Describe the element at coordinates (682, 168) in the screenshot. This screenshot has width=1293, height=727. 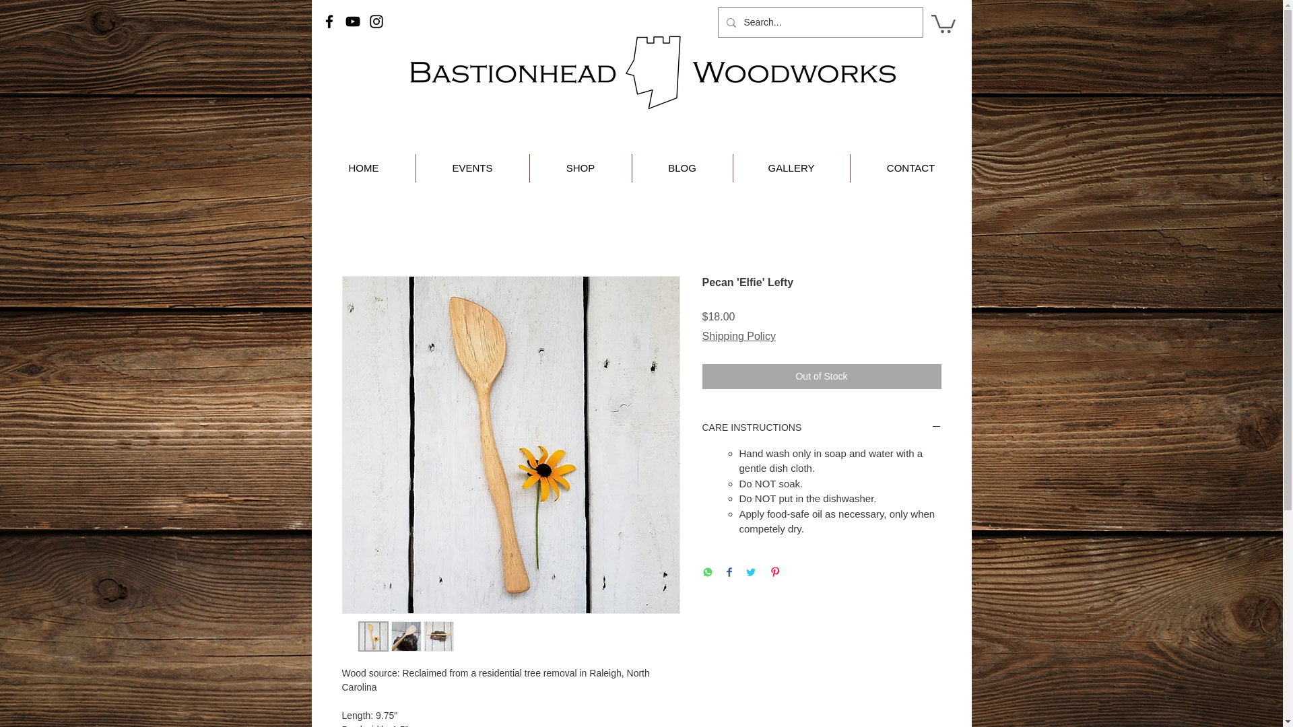
I see `BLOG` at that location.